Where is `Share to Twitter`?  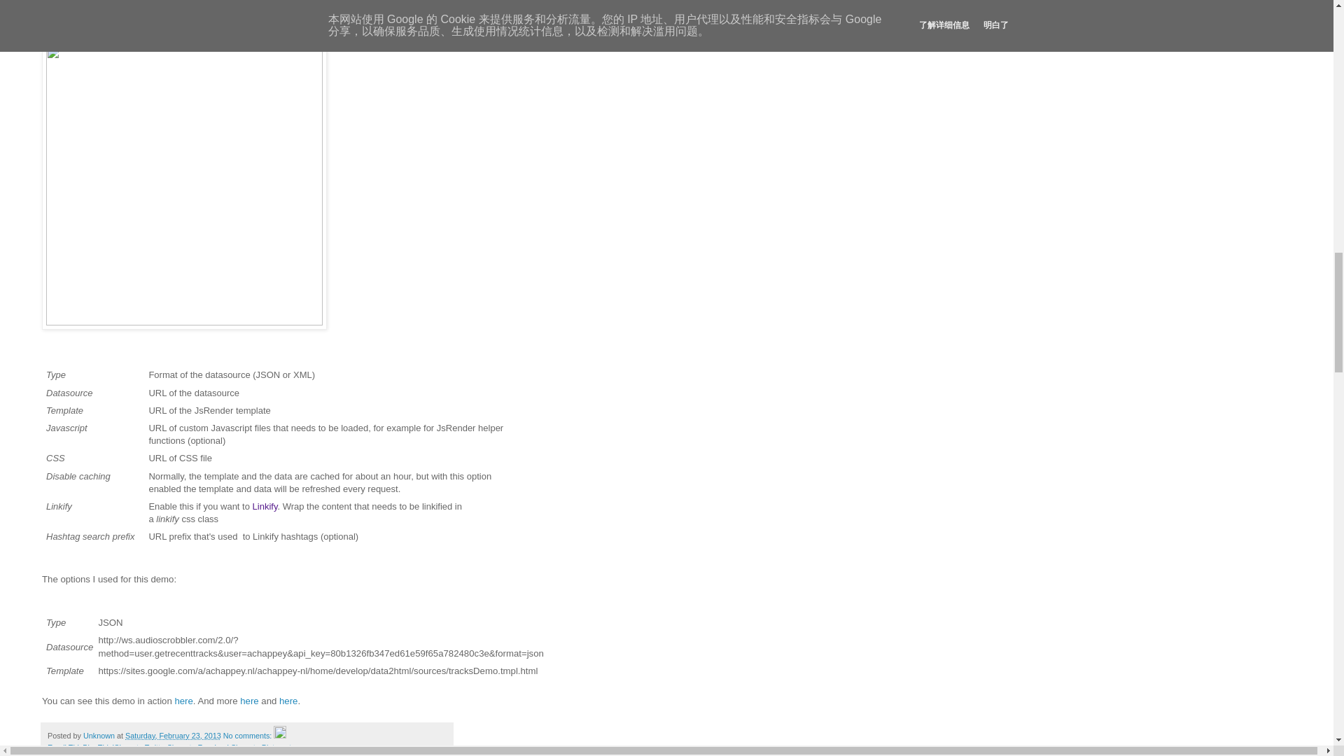 Share to Twitter is located at coordinates (140, 747).